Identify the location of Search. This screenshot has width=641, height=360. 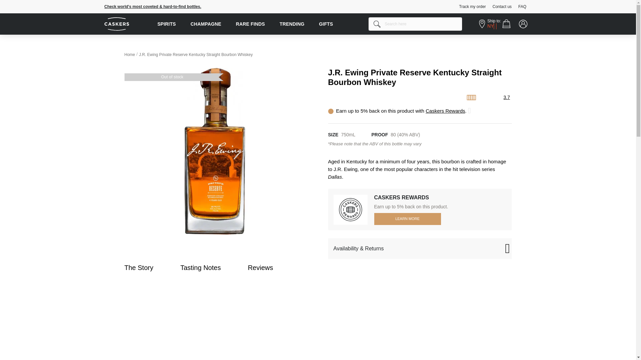
(377, 24).